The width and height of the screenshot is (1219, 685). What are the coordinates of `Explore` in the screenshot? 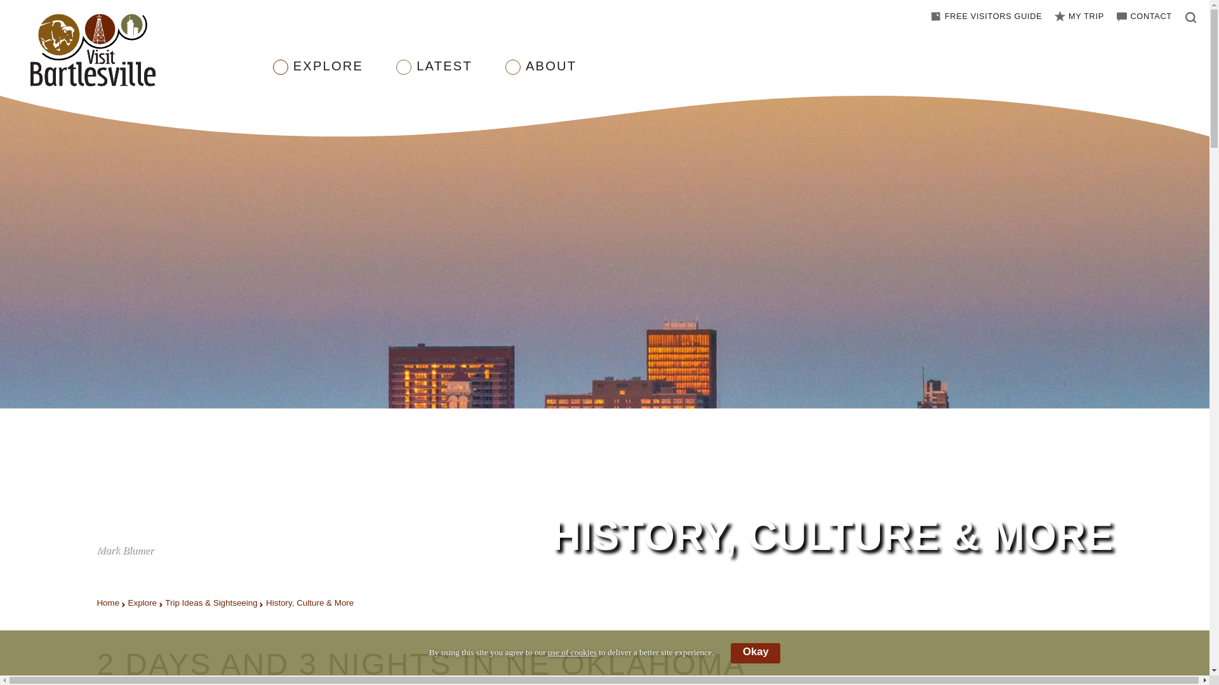 It's located at (142, 603).